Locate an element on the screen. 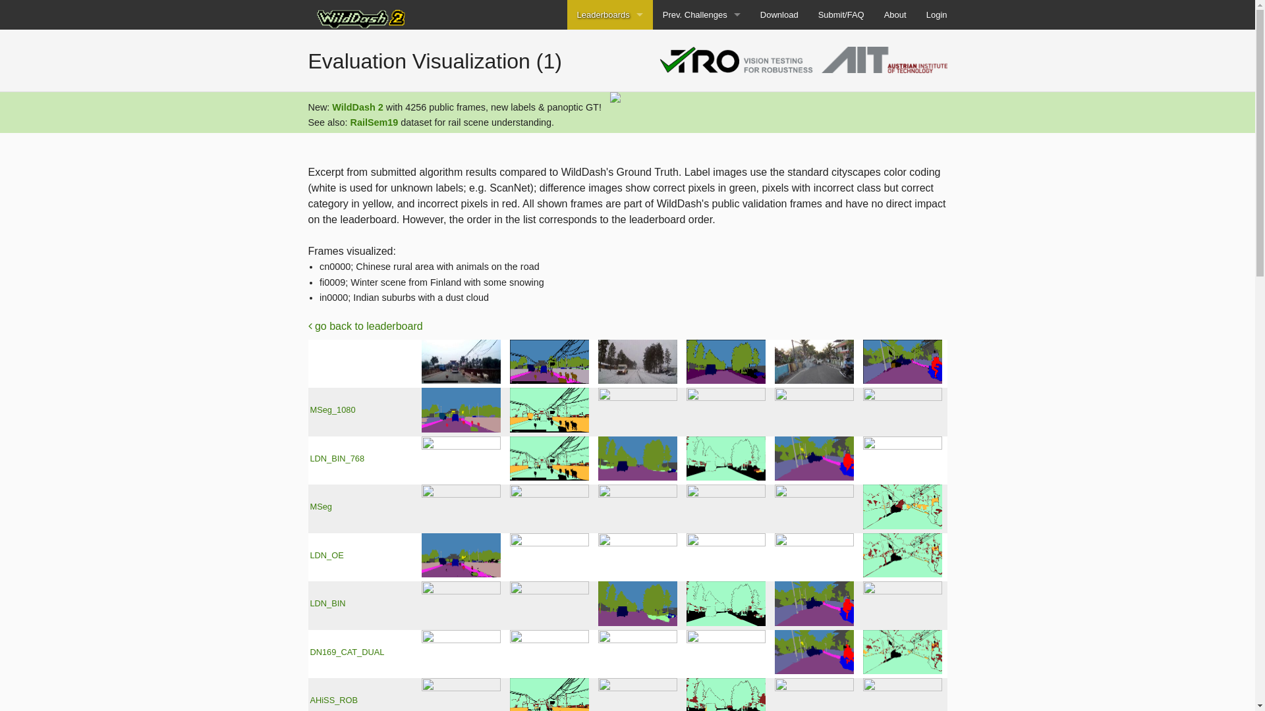  WD2 Semantic is located at coordinates (610, 74).